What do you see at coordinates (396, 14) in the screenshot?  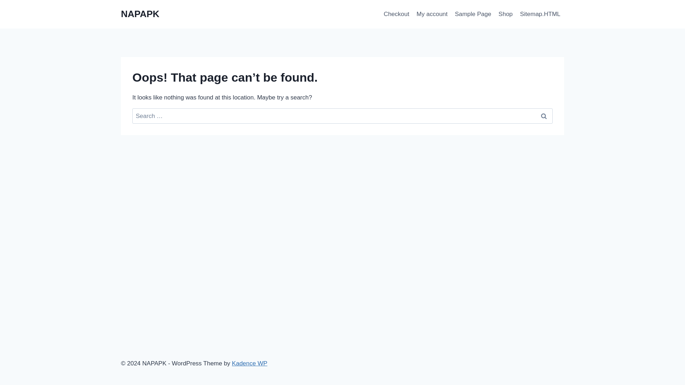 I see `Checkout` at bounding box center [396, 14].